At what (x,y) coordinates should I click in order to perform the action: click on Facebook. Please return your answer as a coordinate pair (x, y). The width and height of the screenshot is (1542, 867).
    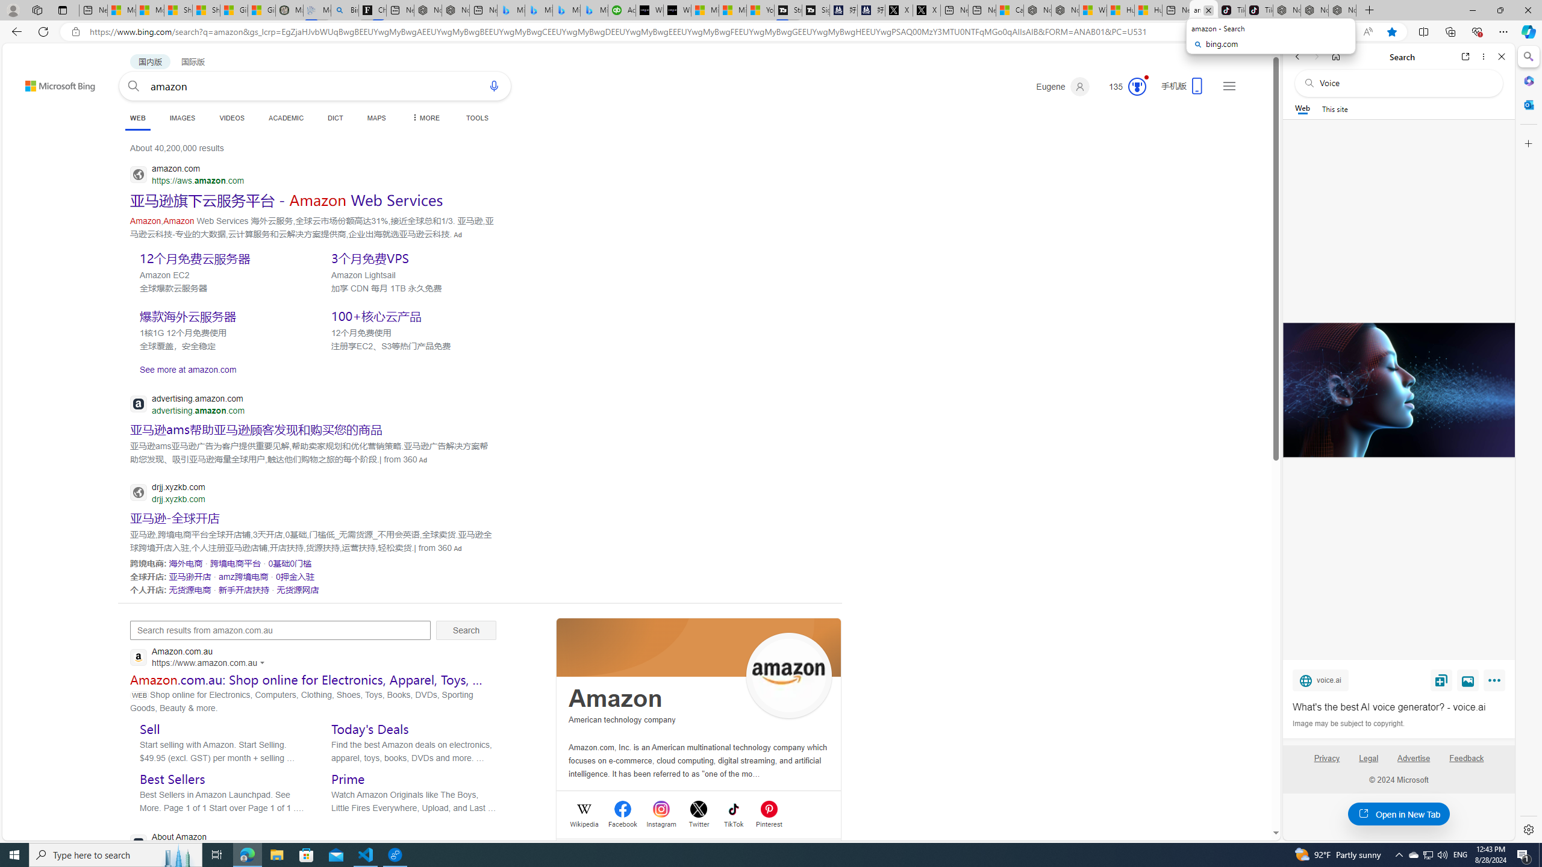
    Looking at the image, I should click on (623, 822).